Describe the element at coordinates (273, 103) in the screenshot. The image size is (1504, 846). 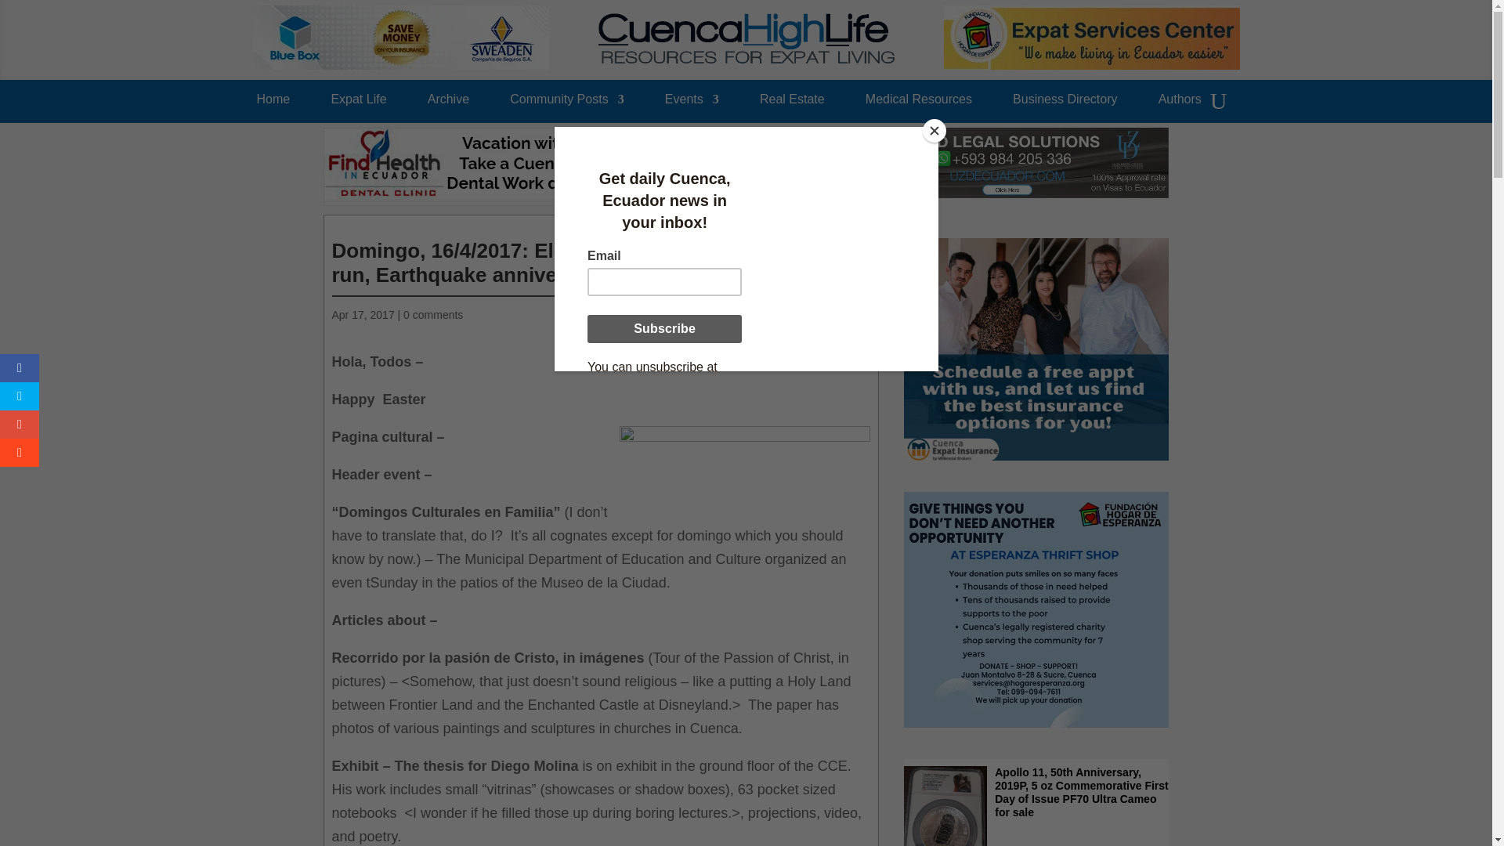
I see `Home` at that location.